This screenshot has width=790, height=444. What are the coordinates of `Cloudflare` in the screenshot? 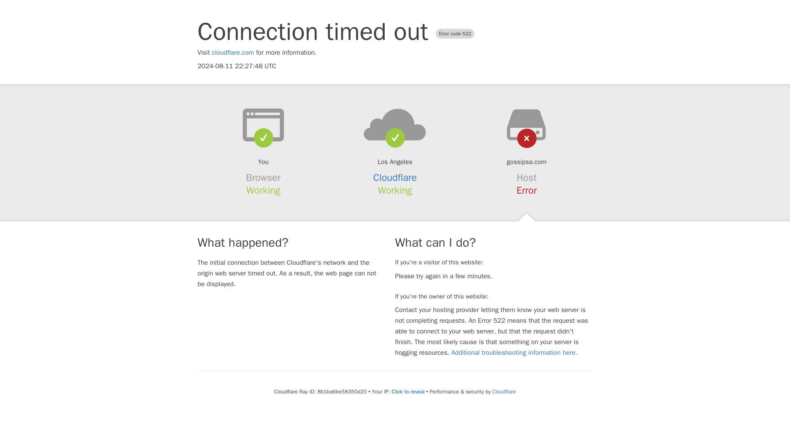 It's located at (504, 391).